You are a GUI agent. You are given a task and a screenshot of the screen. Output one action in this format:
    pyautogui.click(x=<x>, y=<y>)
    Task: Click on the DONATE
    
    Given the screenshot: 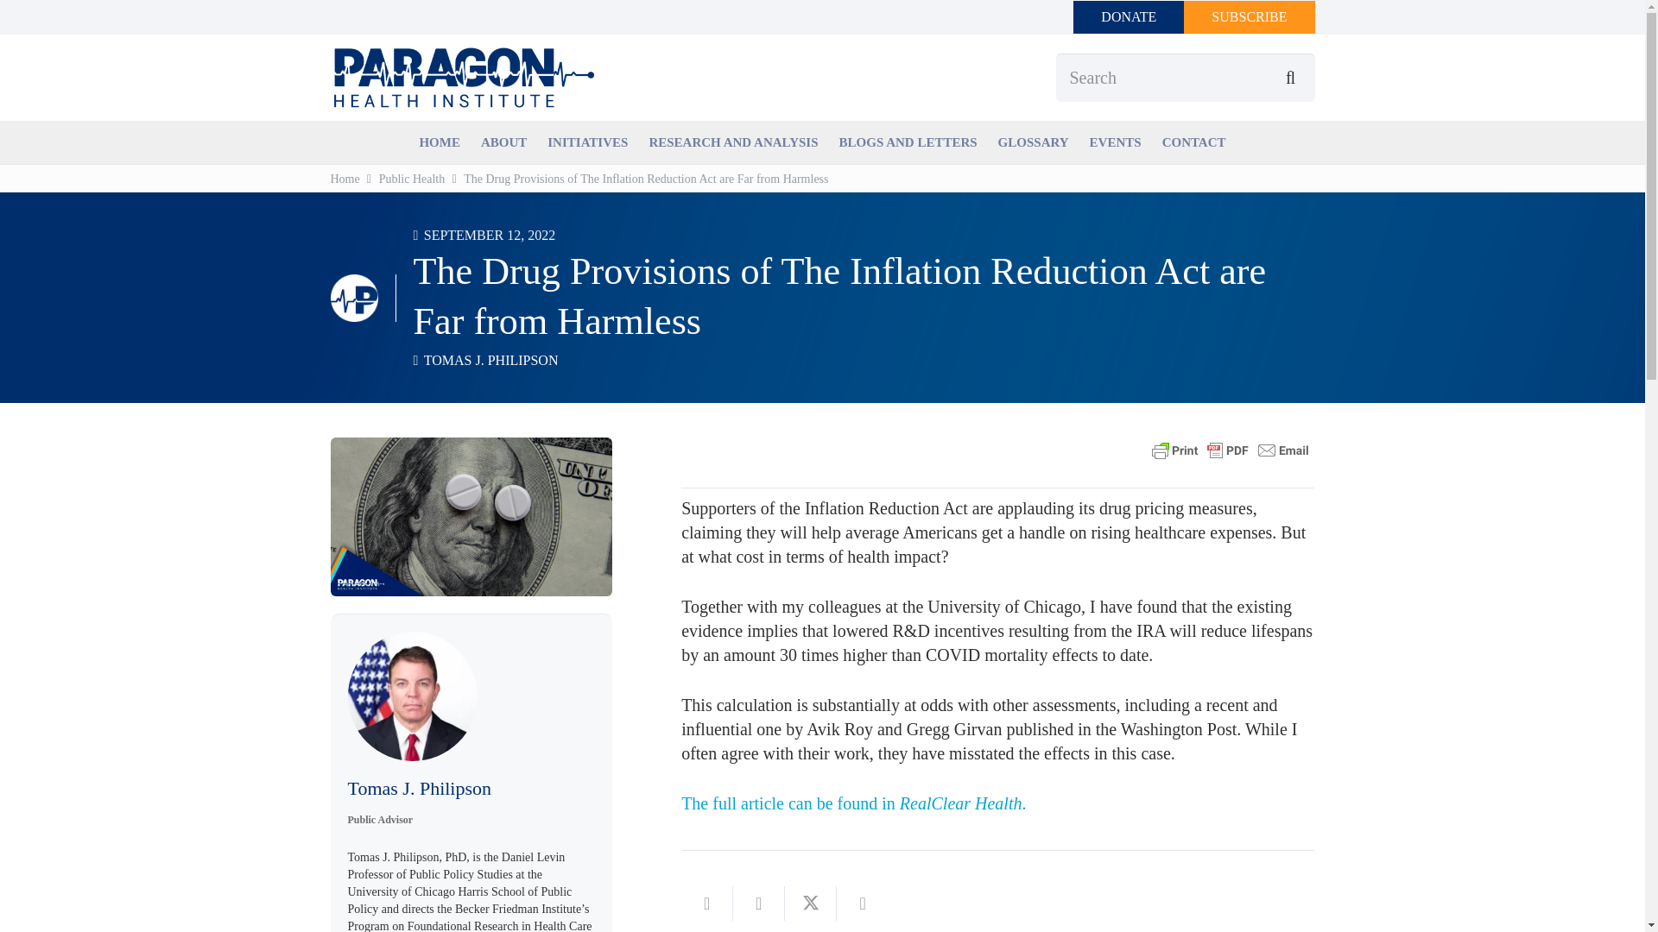 What is the action you would take?
    pyautogui.click(x=1128, y=17)
    